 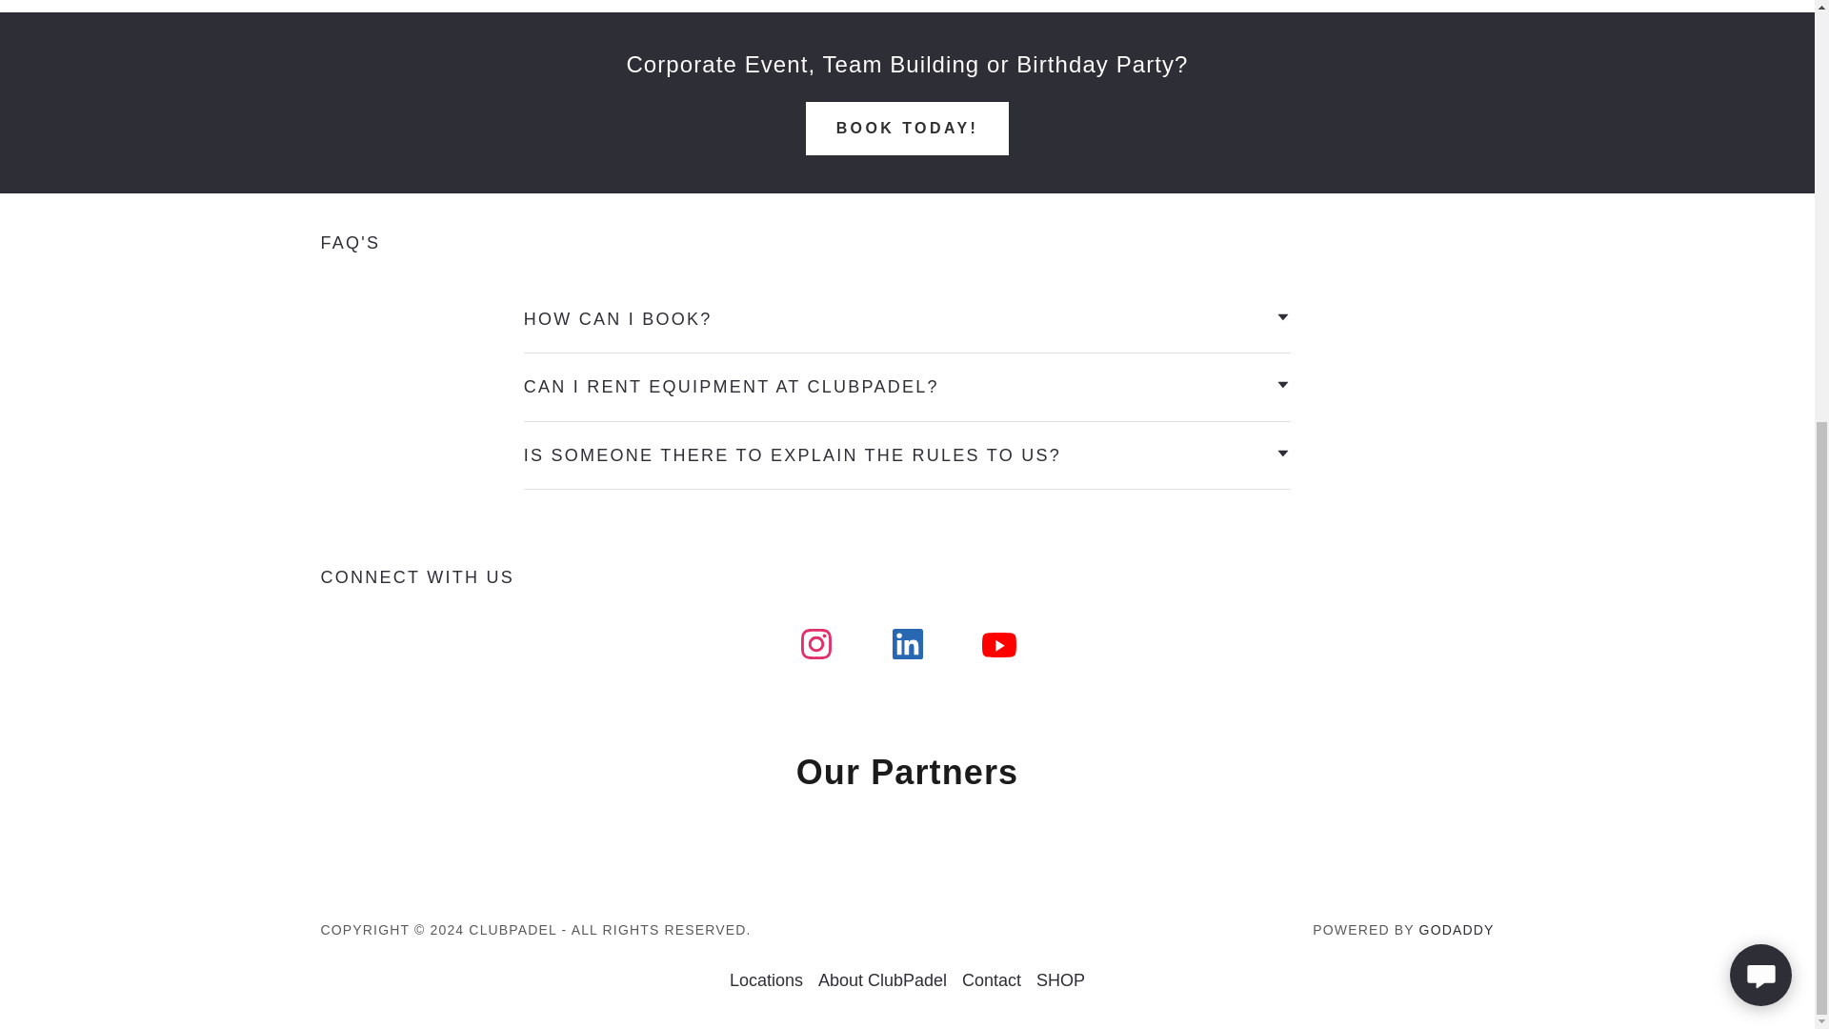 What do you see at coordinates (1059, 979) in the screenshot?
I see `SHOP` at bounding box center [1059, 979].